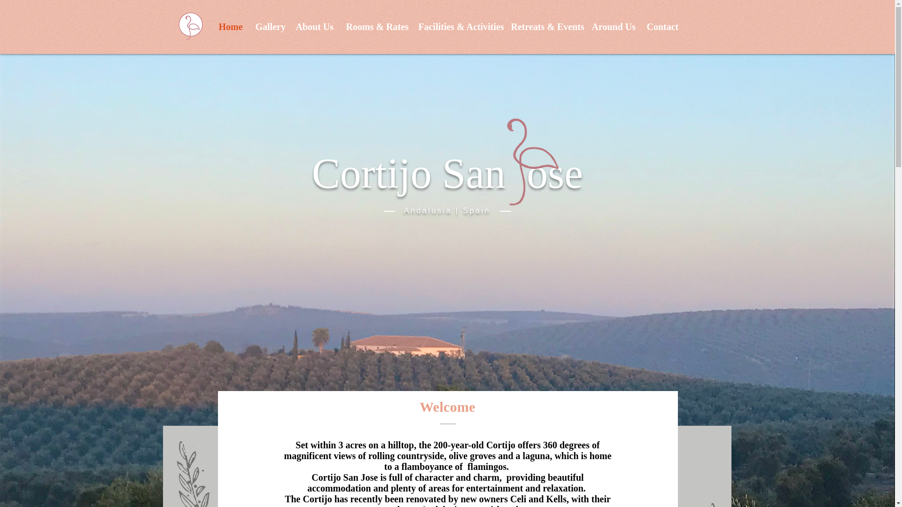 The image size is (902, 507). I want to click on Gallery, so click(268, 27).